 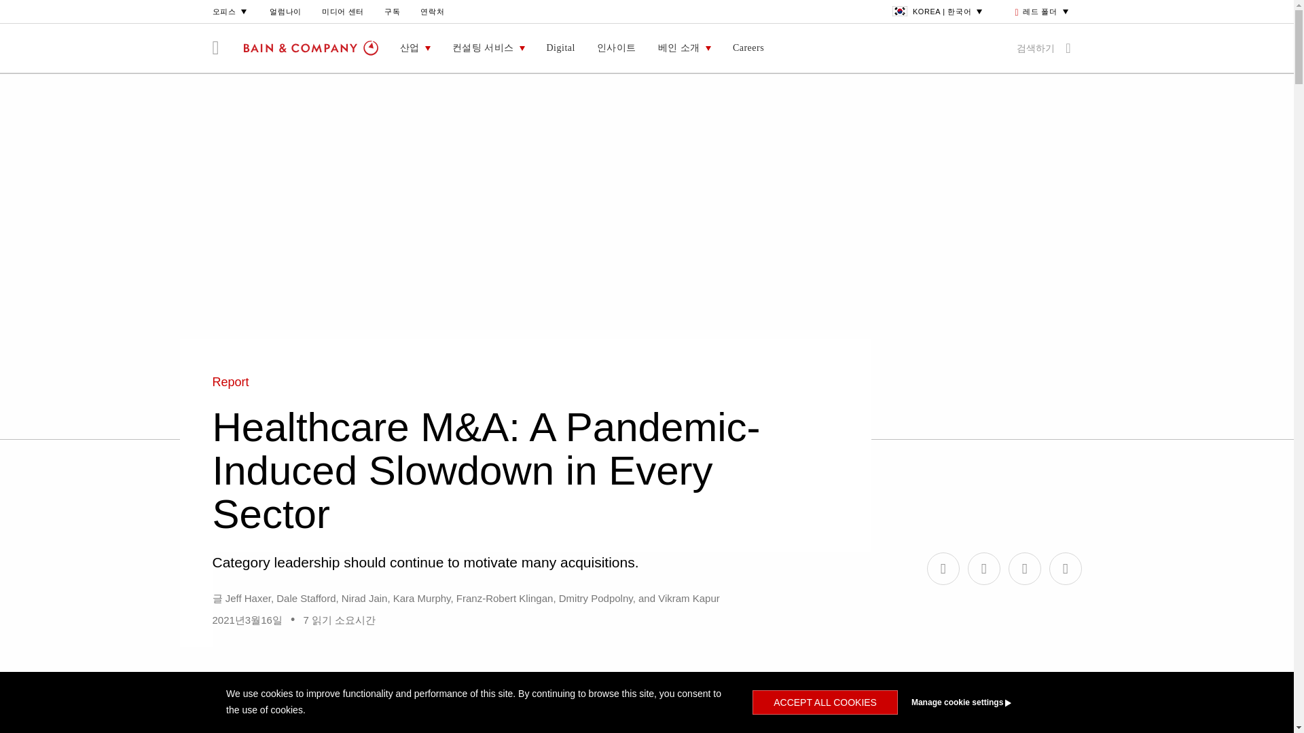 What do you see at coordinates (986, 702) in the screenshot?
I see `Manage cookie settings` at bounding box center [986, 702].